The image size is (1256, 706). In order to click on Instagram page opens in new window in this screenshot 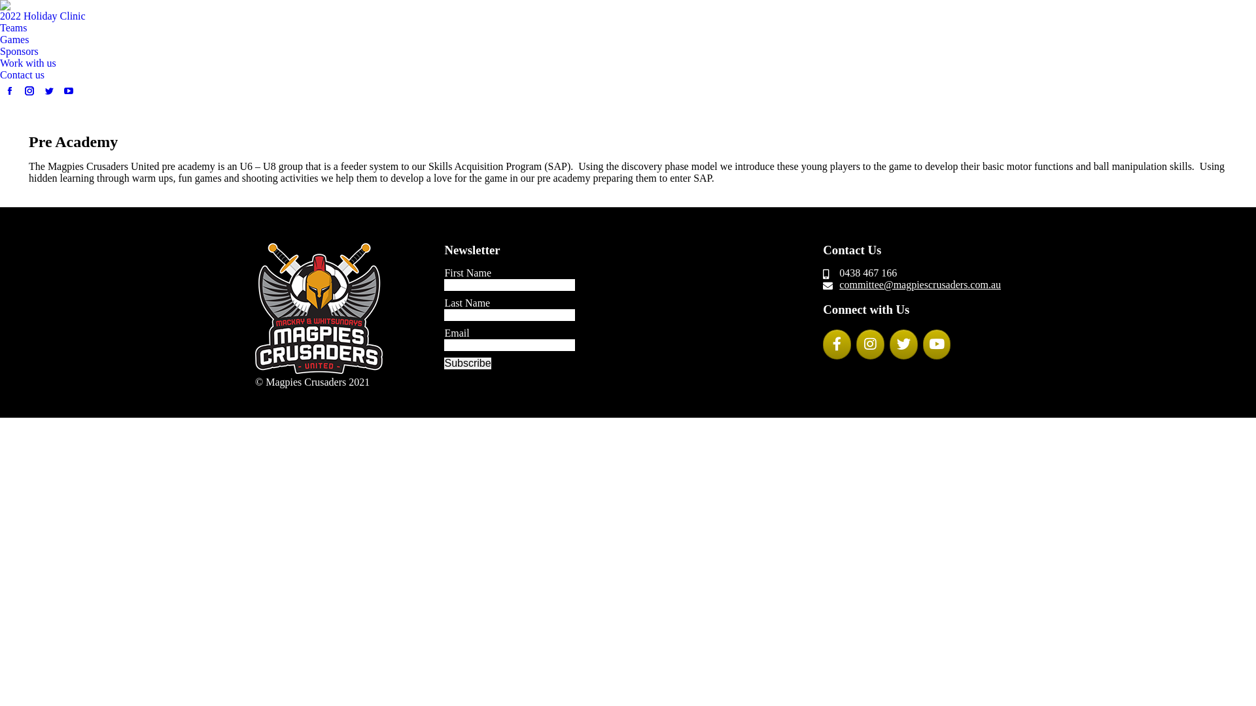, I will do `click(29, 91)`.